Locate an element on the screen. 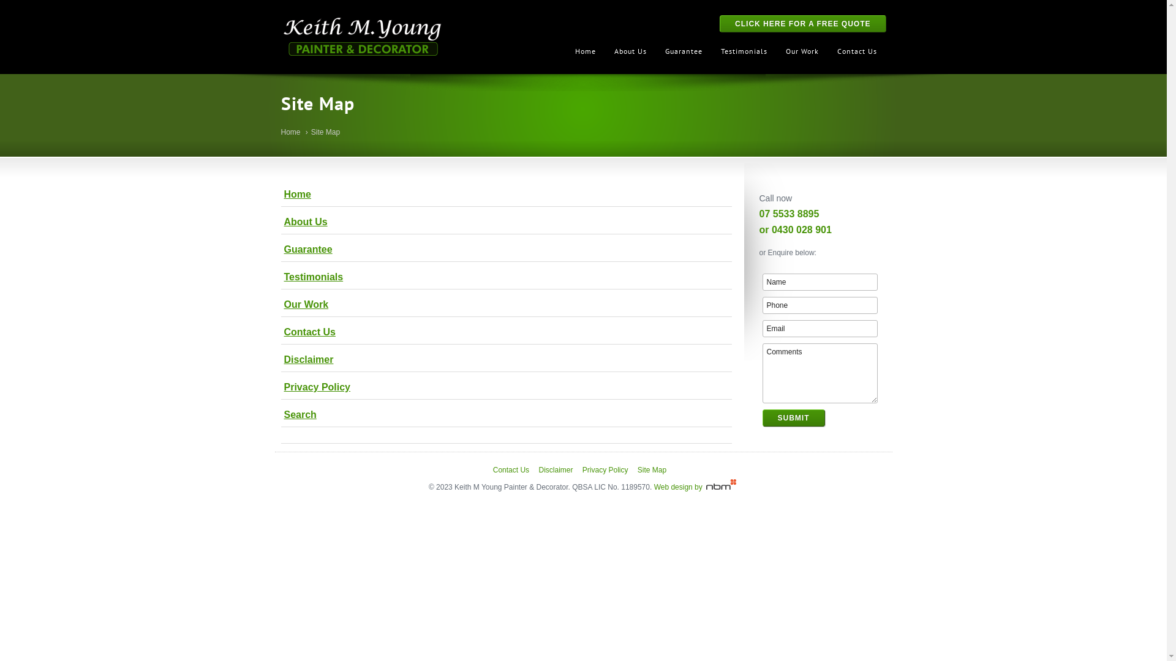  Email is located at coordinates (820, 329).